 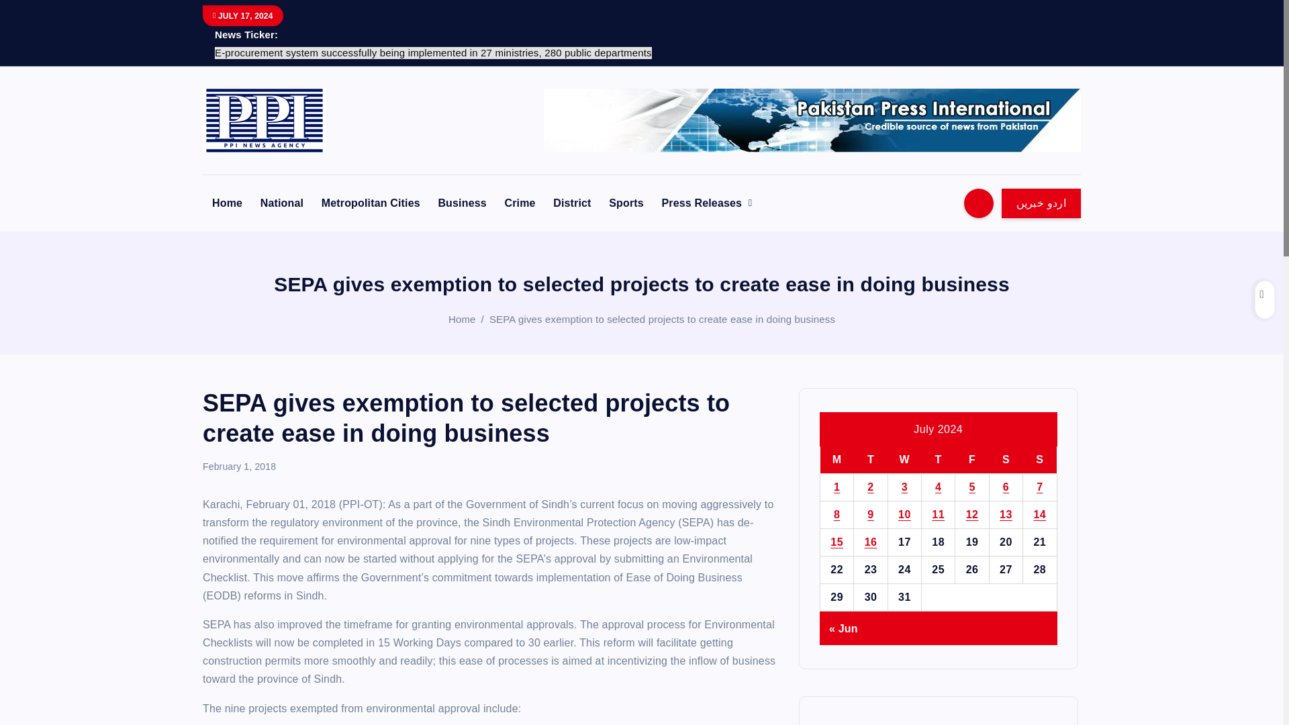 What do you see at coordinates (706, 203) in the screenshot?
I see `Press Releases` at bounding box center [706, 203].